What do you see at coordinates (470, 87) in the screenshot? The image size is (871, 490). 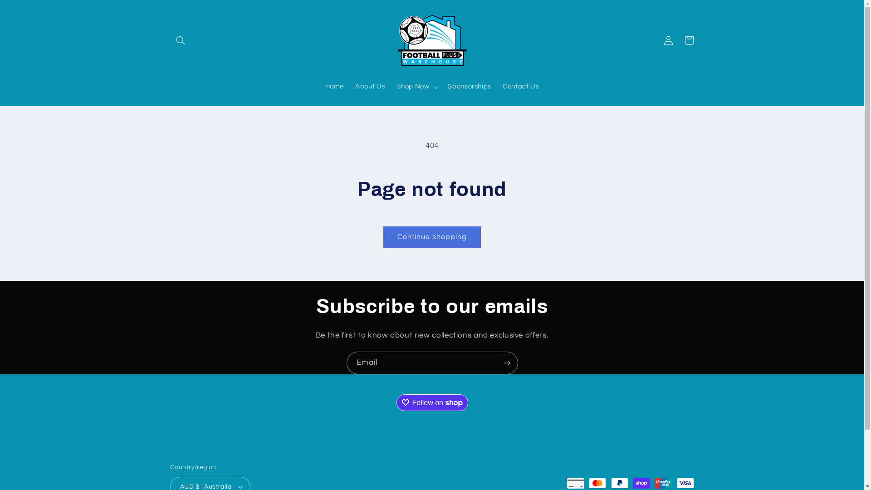 I see `Sponsorships` at bounding box center [470, 87].